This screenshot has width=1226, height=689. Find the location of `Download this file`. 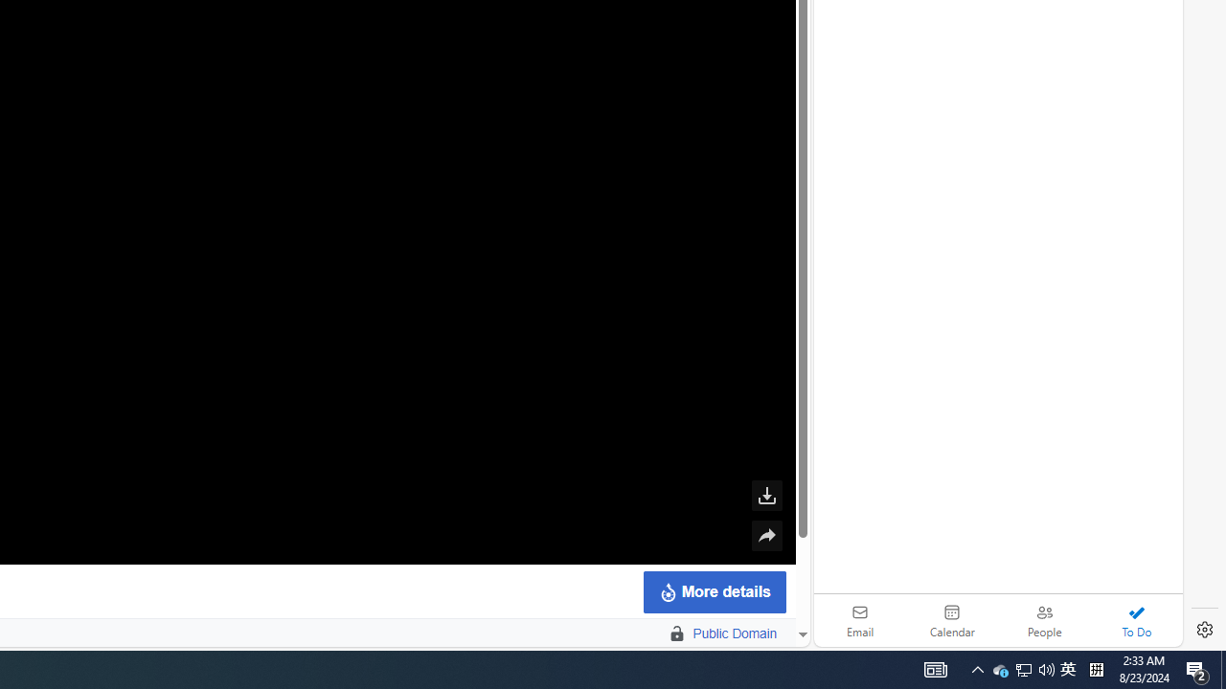

Download this file is located at coordinates (766, 496).